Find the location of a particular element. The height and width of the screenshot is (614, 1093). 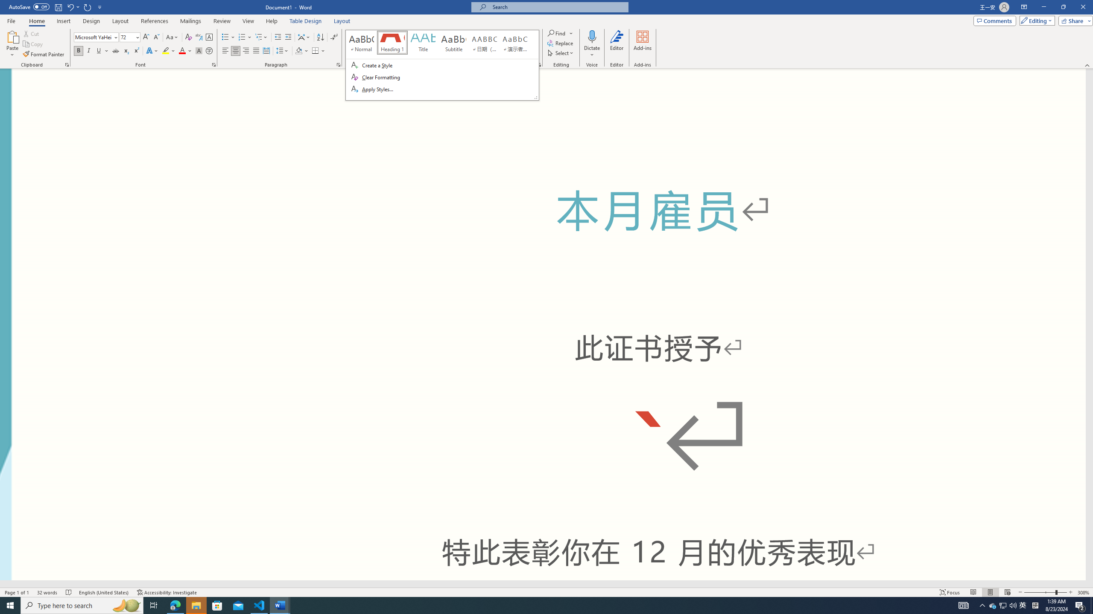

Font Color Red is located at coordinates (182, 51).